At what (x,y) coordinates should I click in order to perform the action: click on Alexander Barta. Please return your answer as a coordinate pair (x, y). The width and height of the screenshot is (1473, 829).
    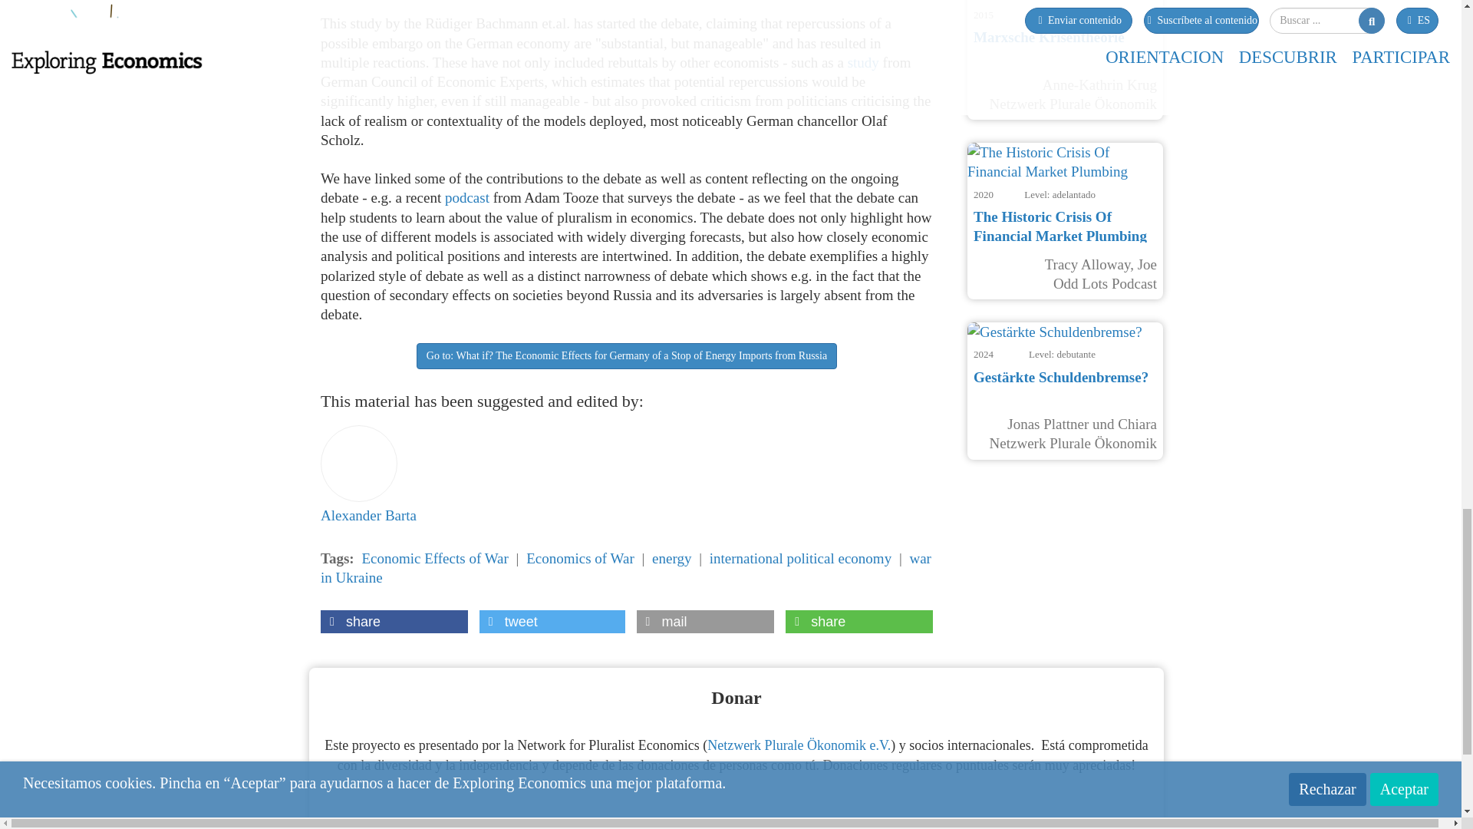
    Looking at the image, I should click on (368, 471).